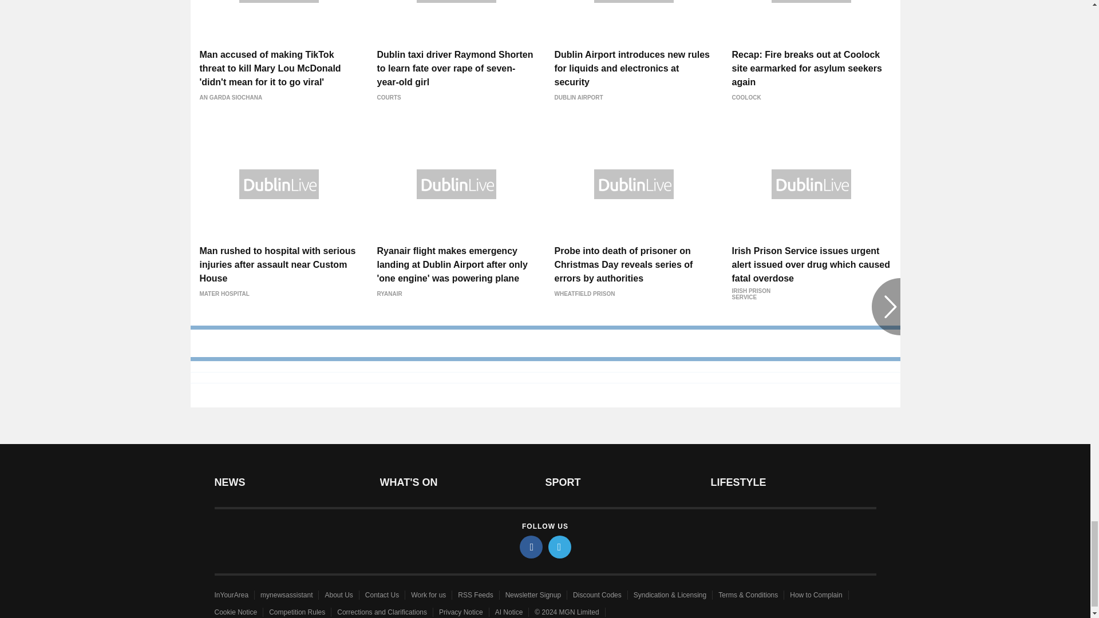  Describe the element at coordinates (531, 547) in the screenshot. I see `facebook` at that location.